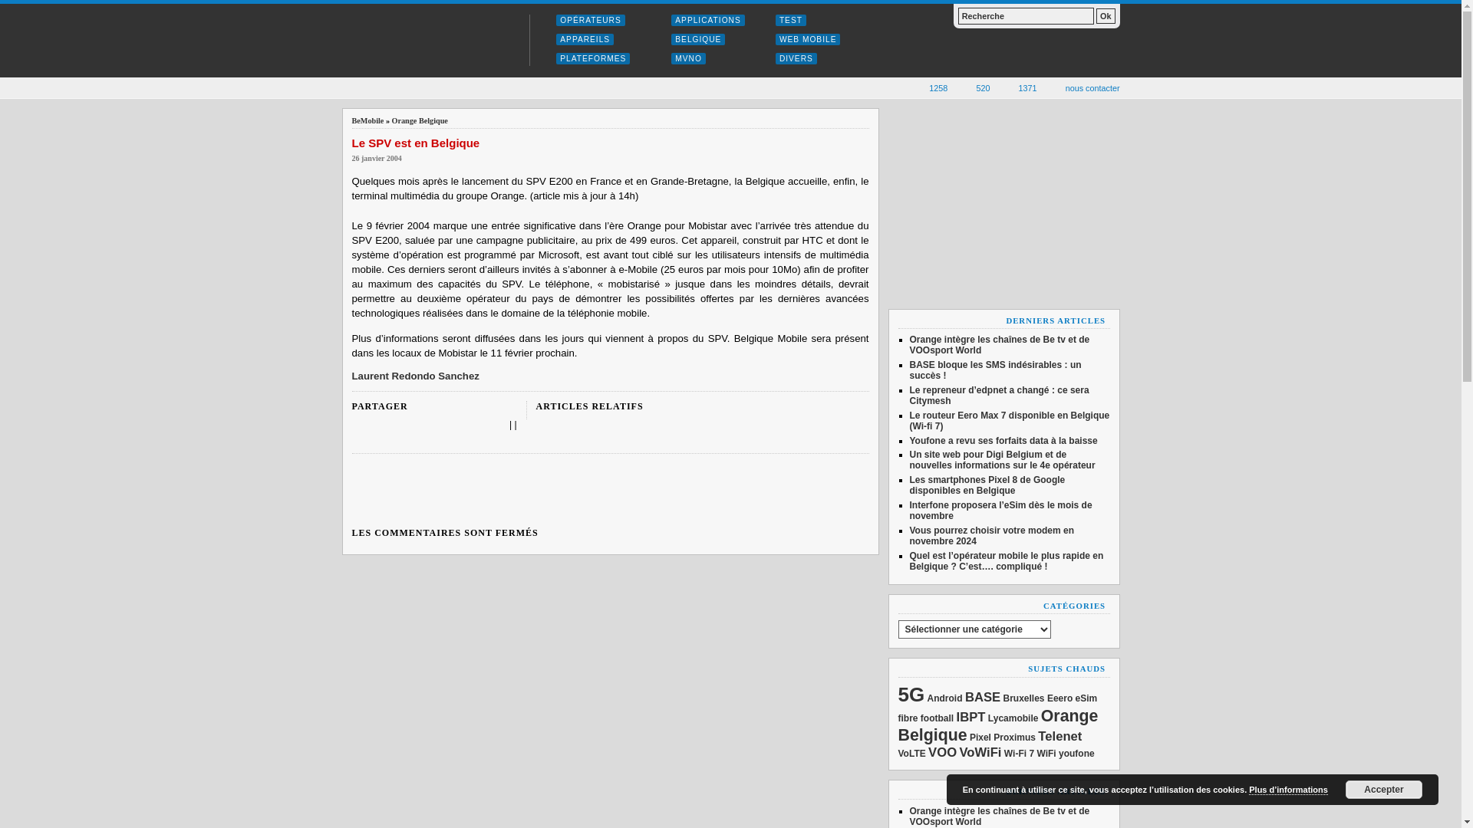 The height and width of the screenshot is (828, 1473). Describe the element at coordinates (427, 41) in the screenshot. I see `BeMobile` at that location.